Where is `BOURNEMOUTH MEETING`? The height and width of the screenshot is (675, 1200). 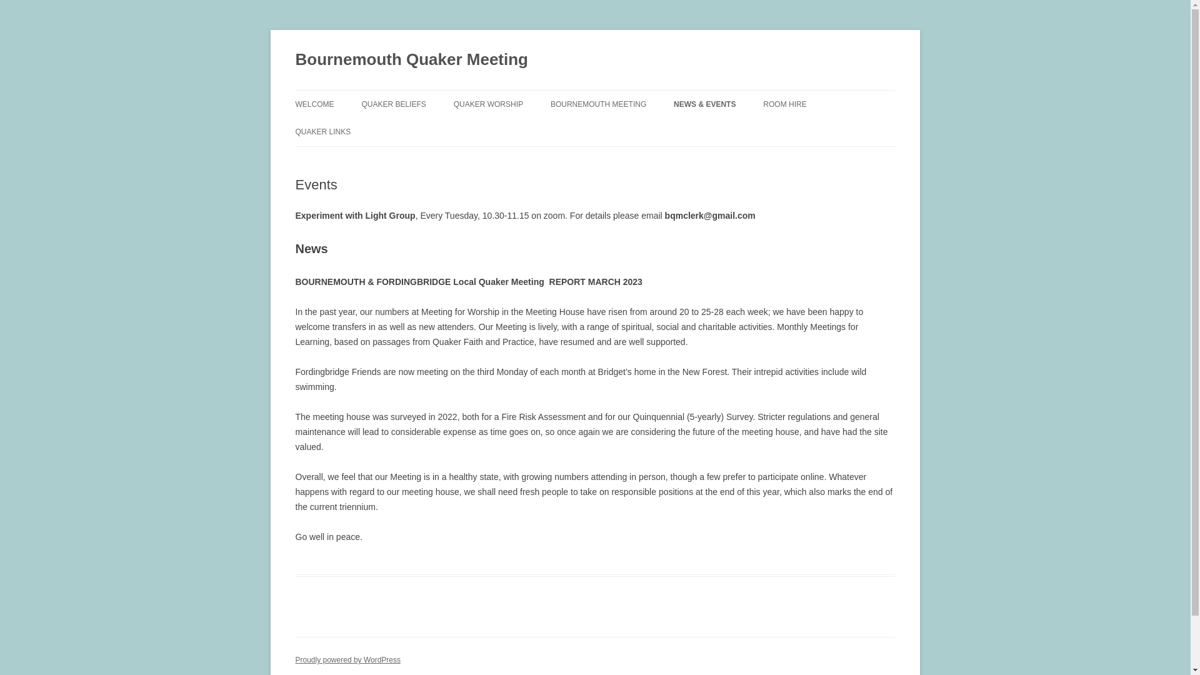 BOURNEMOUTH MEETING is located at coordinates (599, 104).